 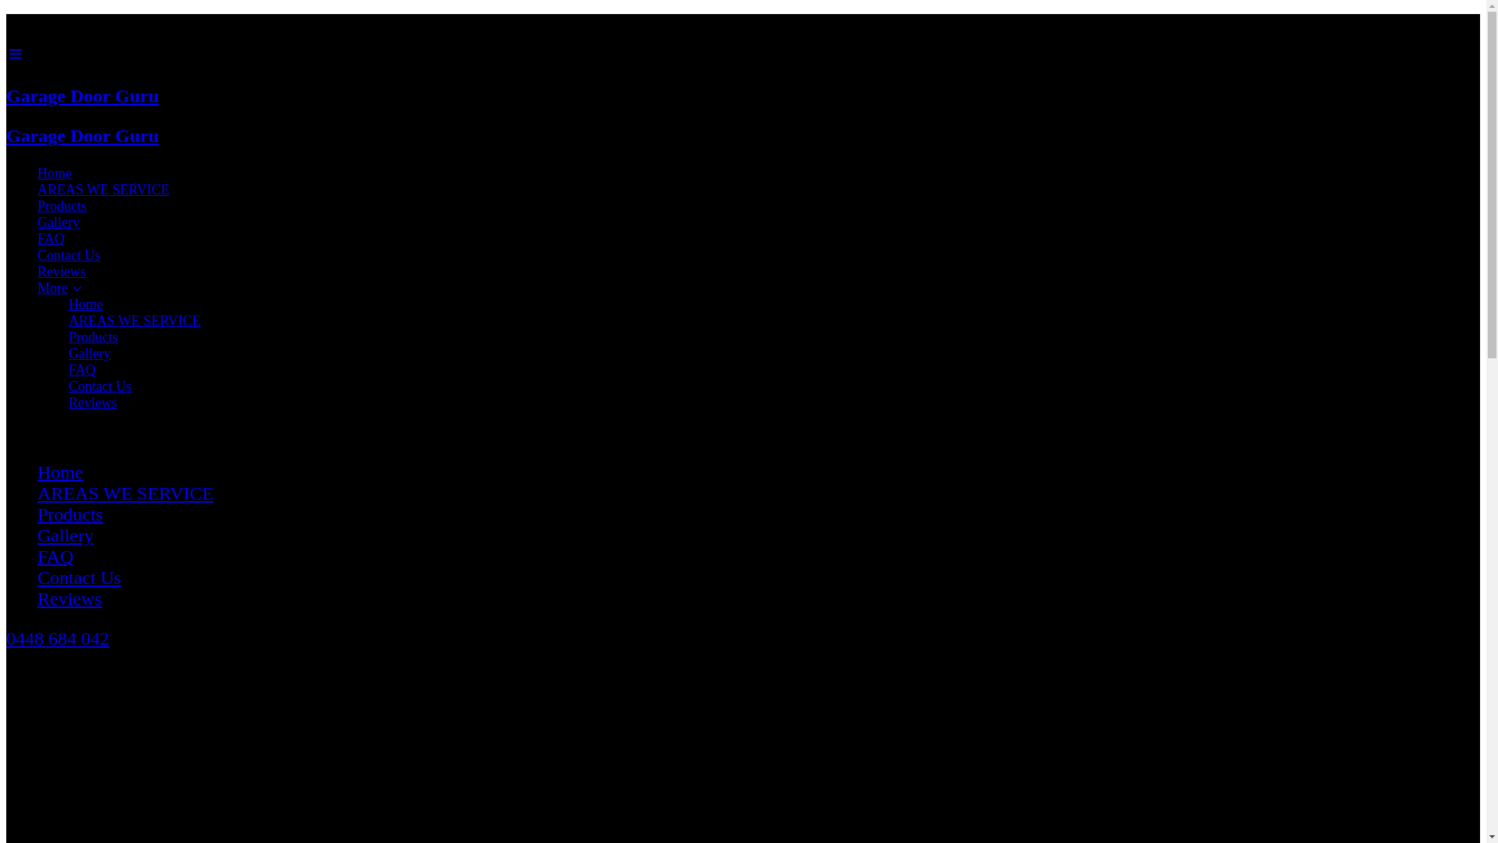 What do you see at coordinates (93, 403) in the screenshot?
I see `Reviews` at bounding box center [93, 403].